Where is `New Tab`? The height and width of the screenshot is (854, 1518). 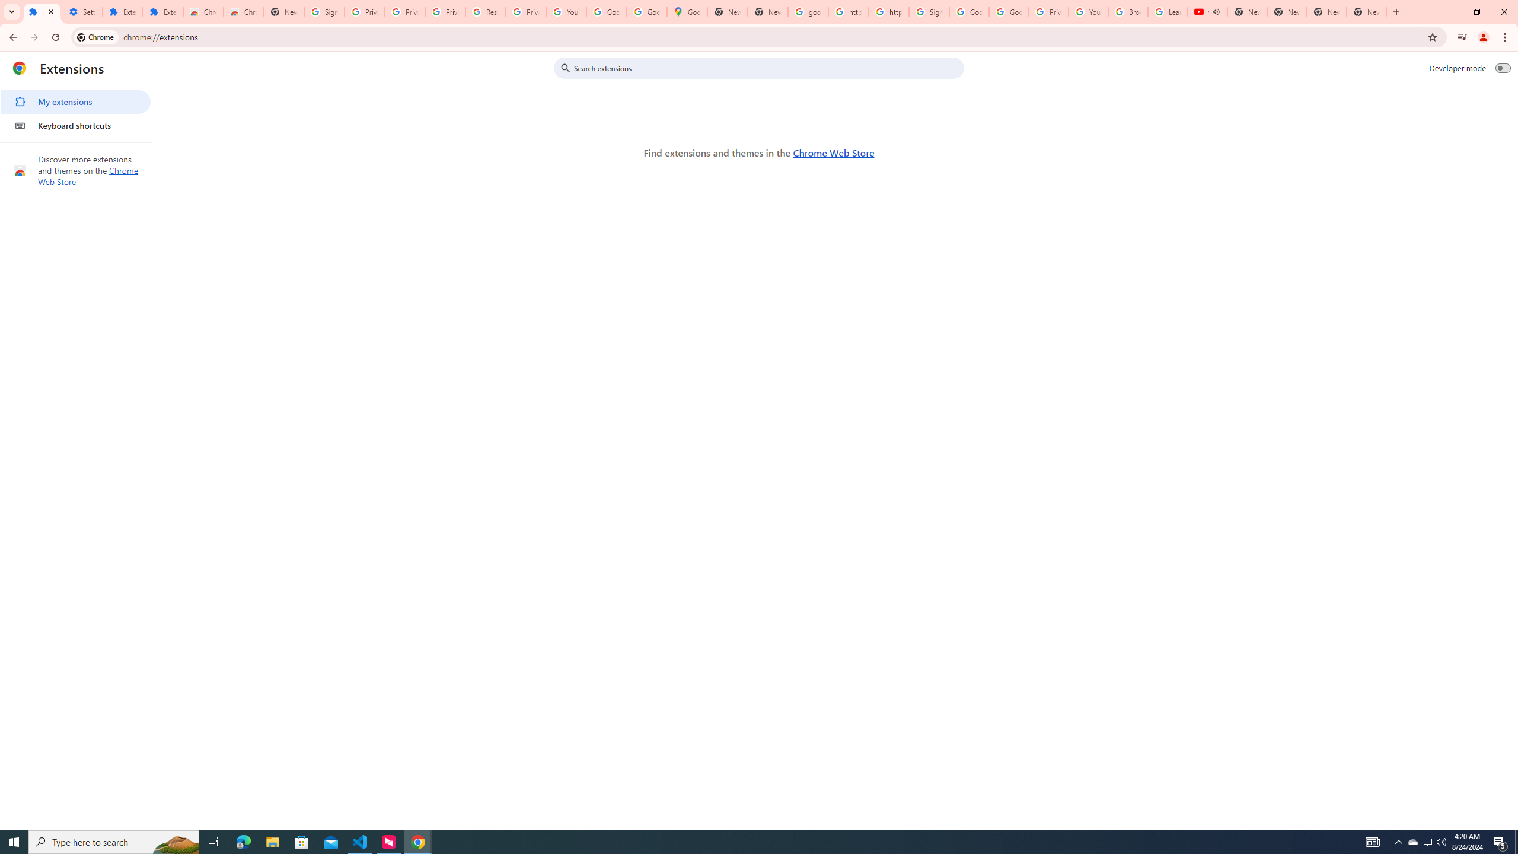
New Tab is located at coordinates (1367, 12).